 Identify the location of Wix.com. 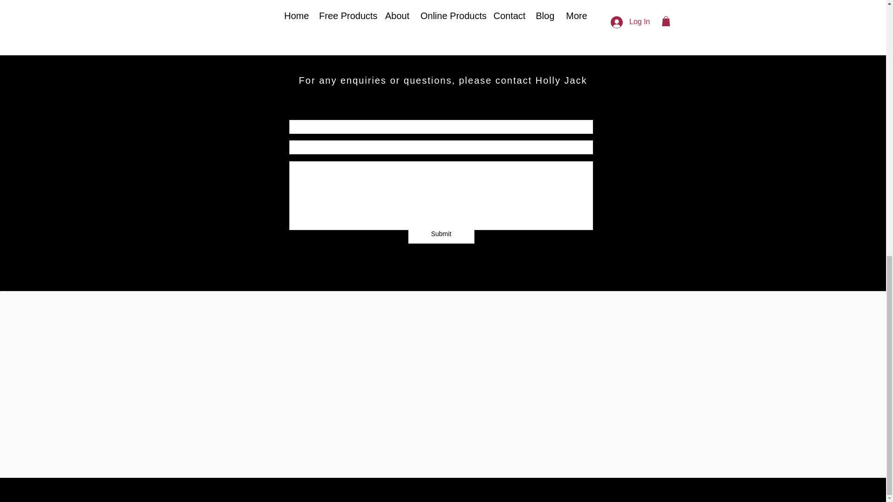
(526, 458).